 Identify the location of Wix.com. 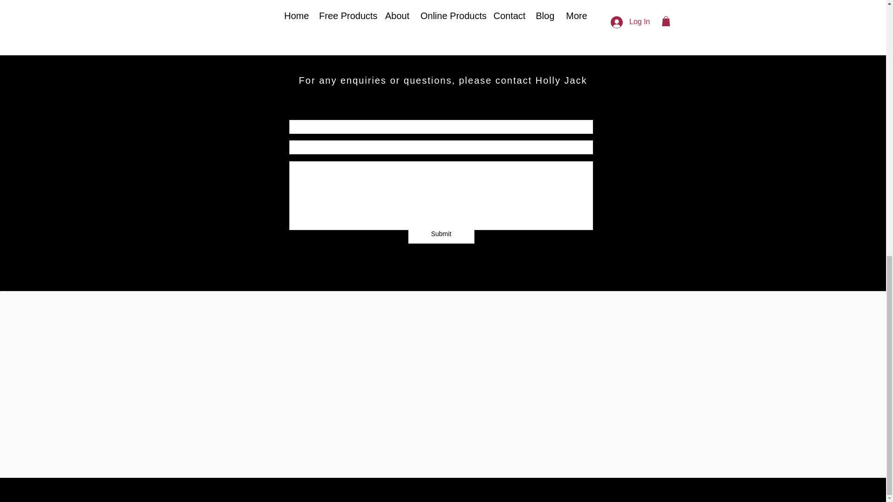
(526, 458).